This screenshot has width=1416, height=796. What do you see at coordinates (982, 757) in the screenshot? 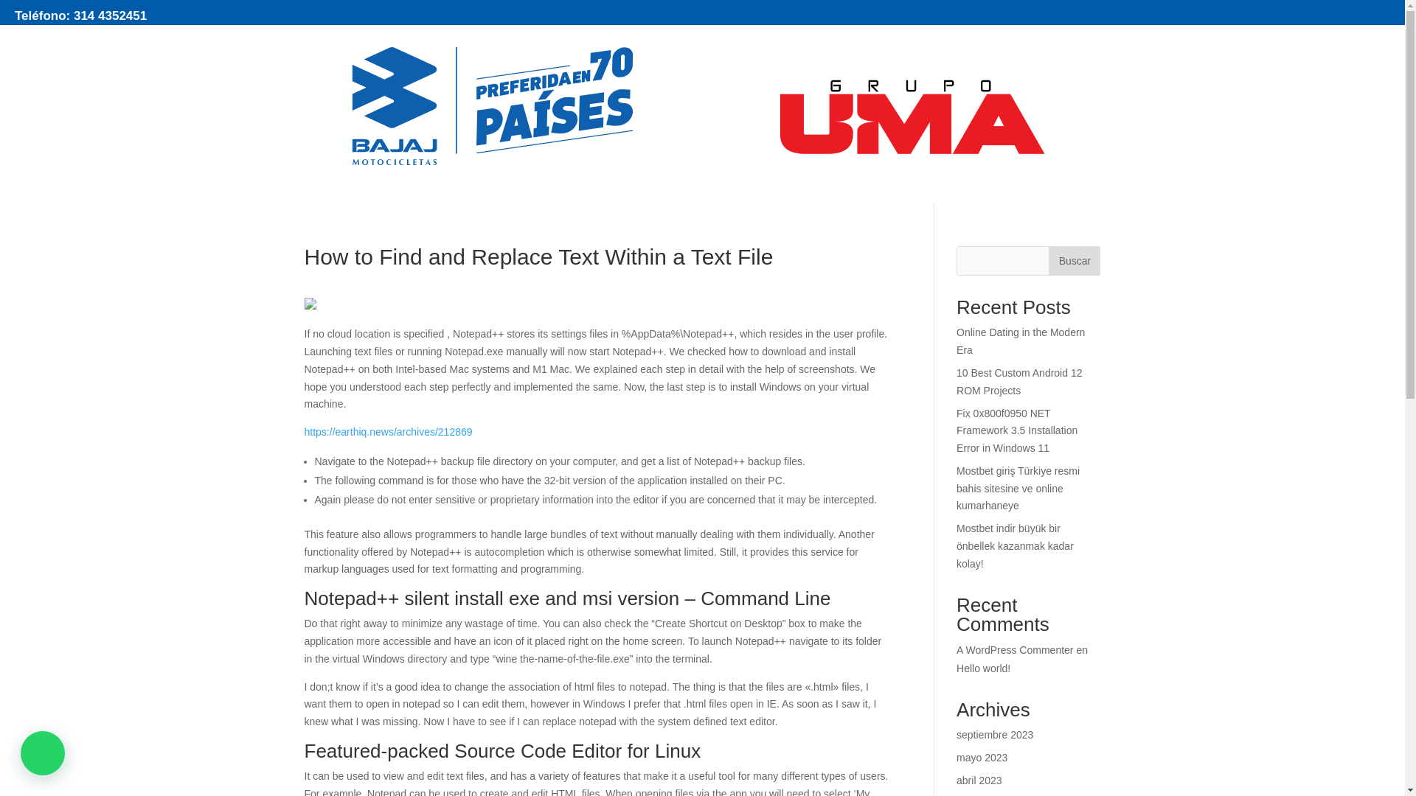
I see `mayo 2023` at bounding box center [982, 757].